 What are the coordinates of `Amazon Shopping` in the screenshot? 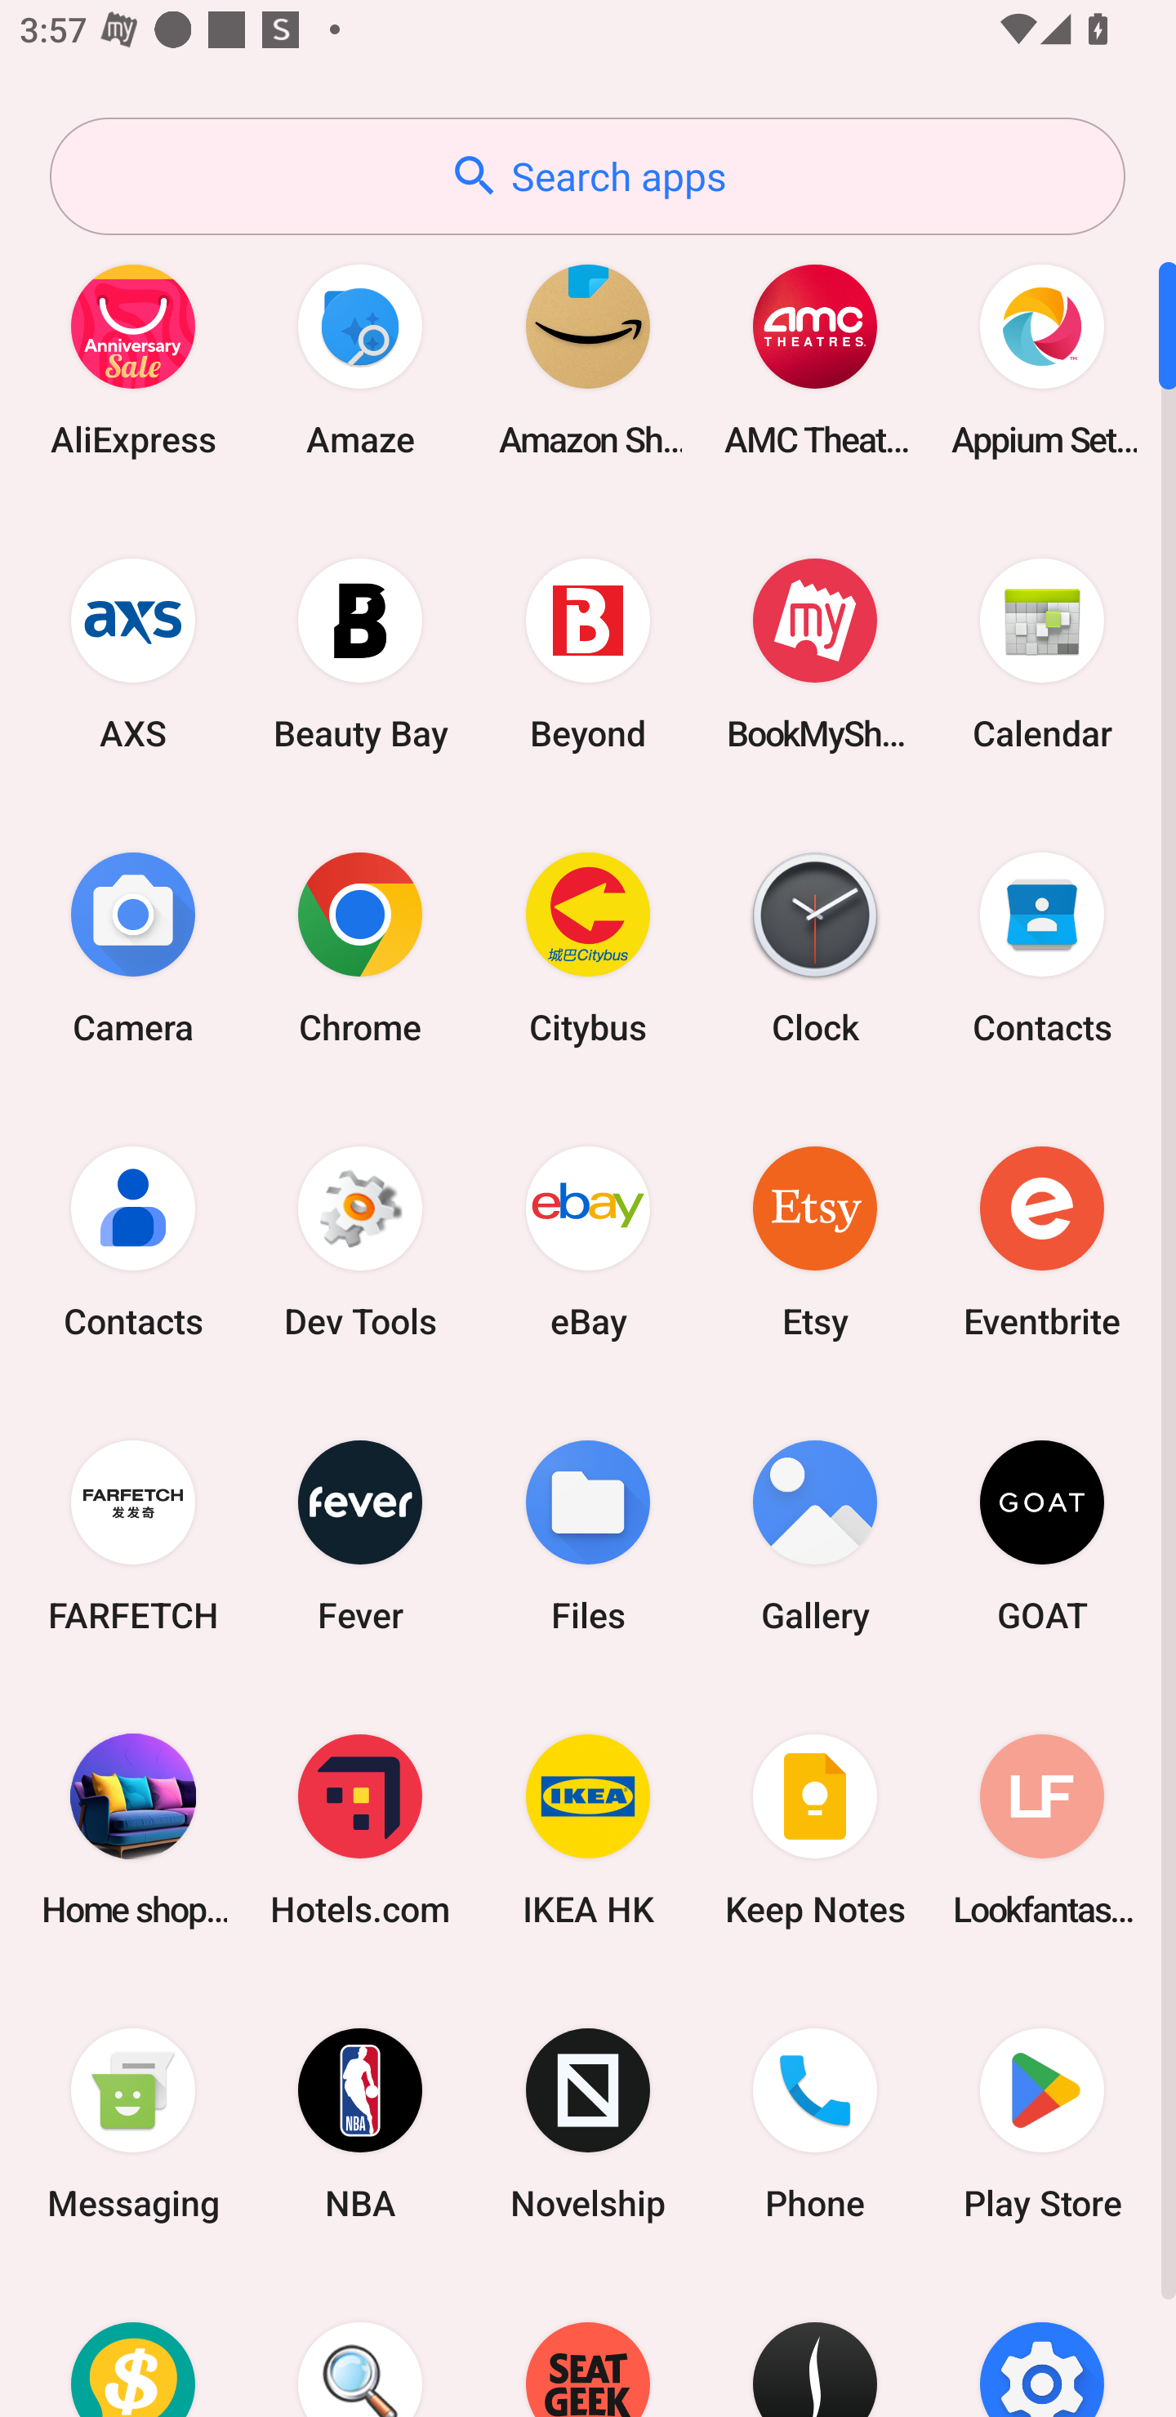 It's located at (588, 359).